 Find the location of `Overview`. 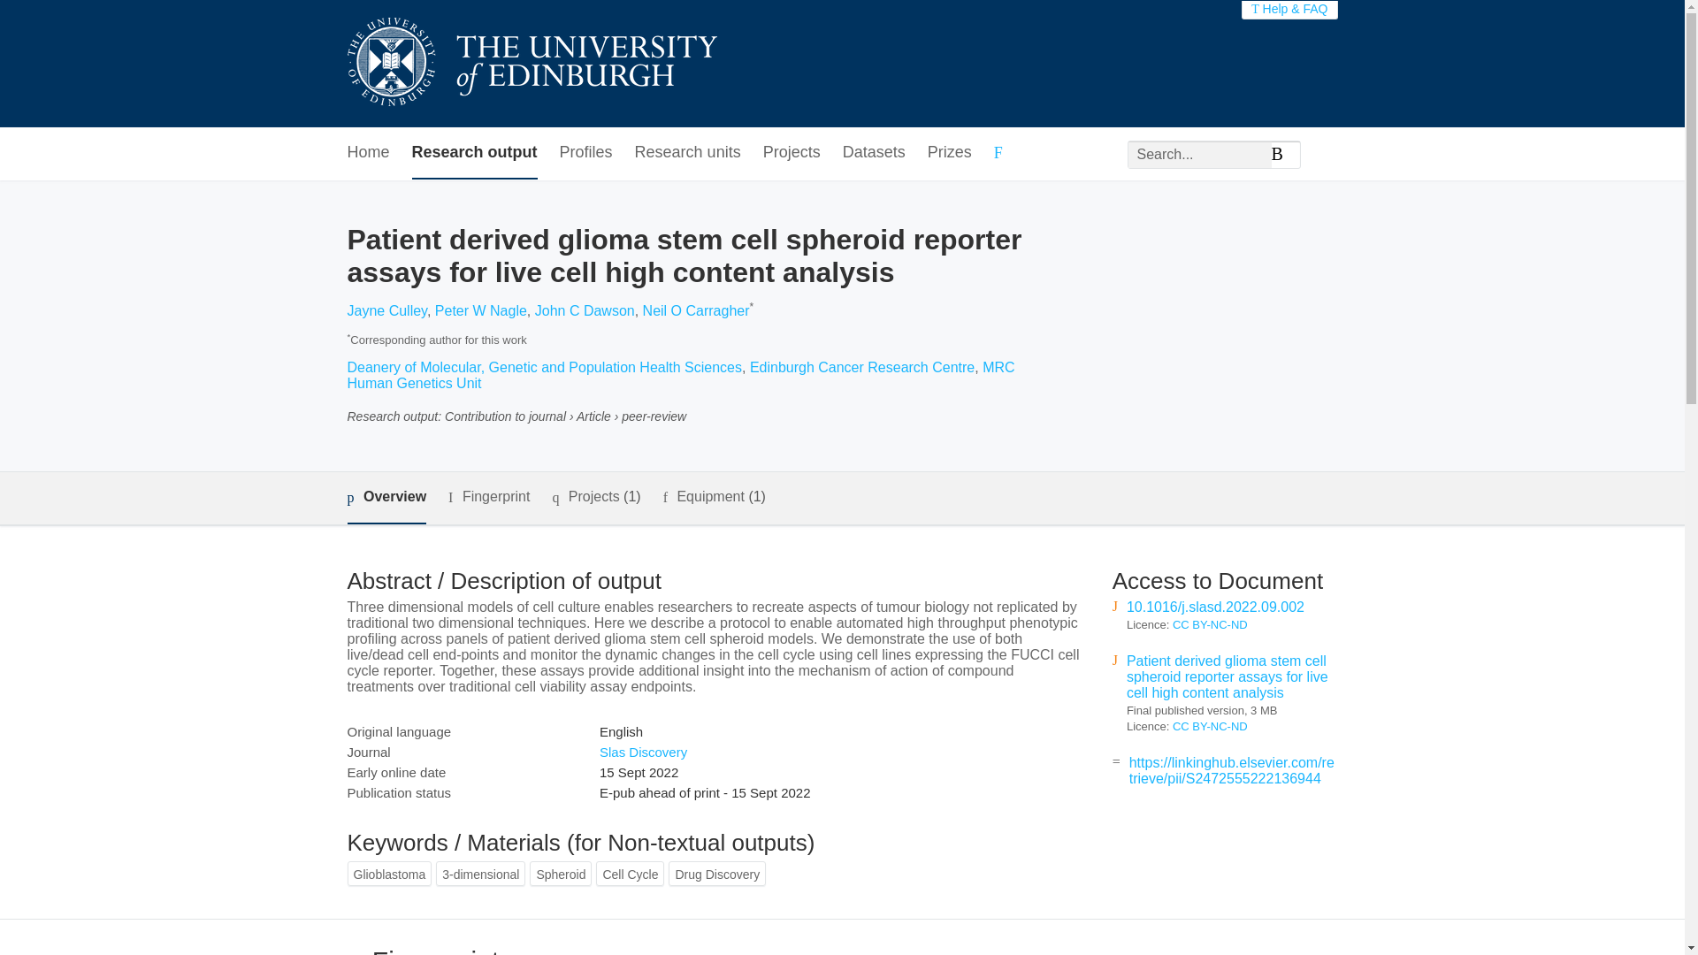

Overview is located at coordinates (386, 497).